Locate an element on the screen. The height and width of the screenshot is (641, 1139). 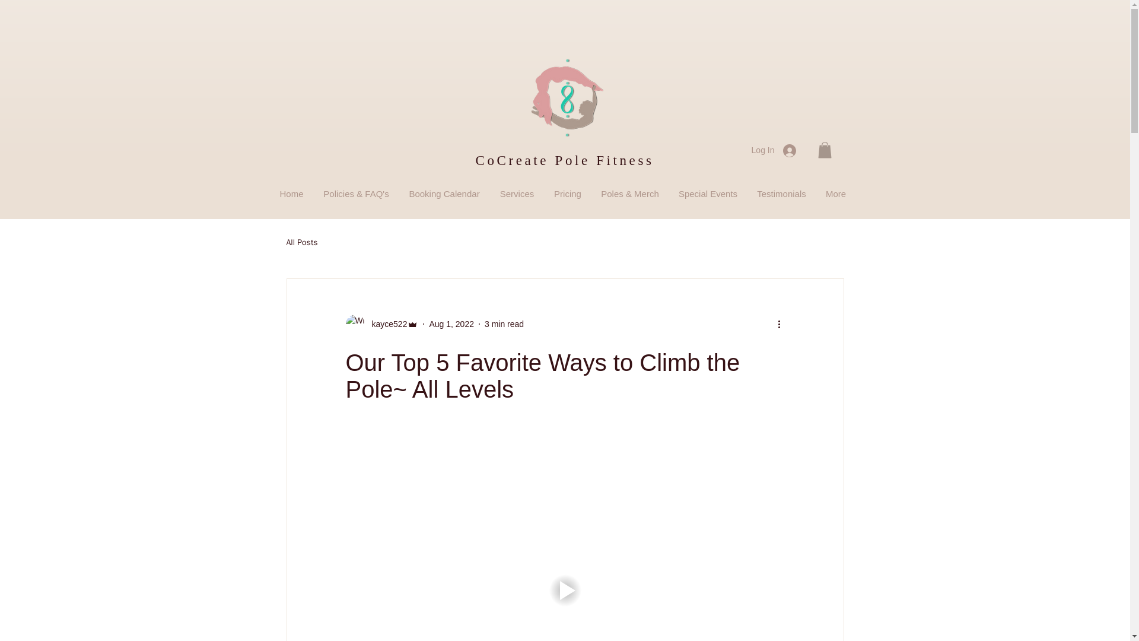
Pricing is located at coordinates (567, 193).